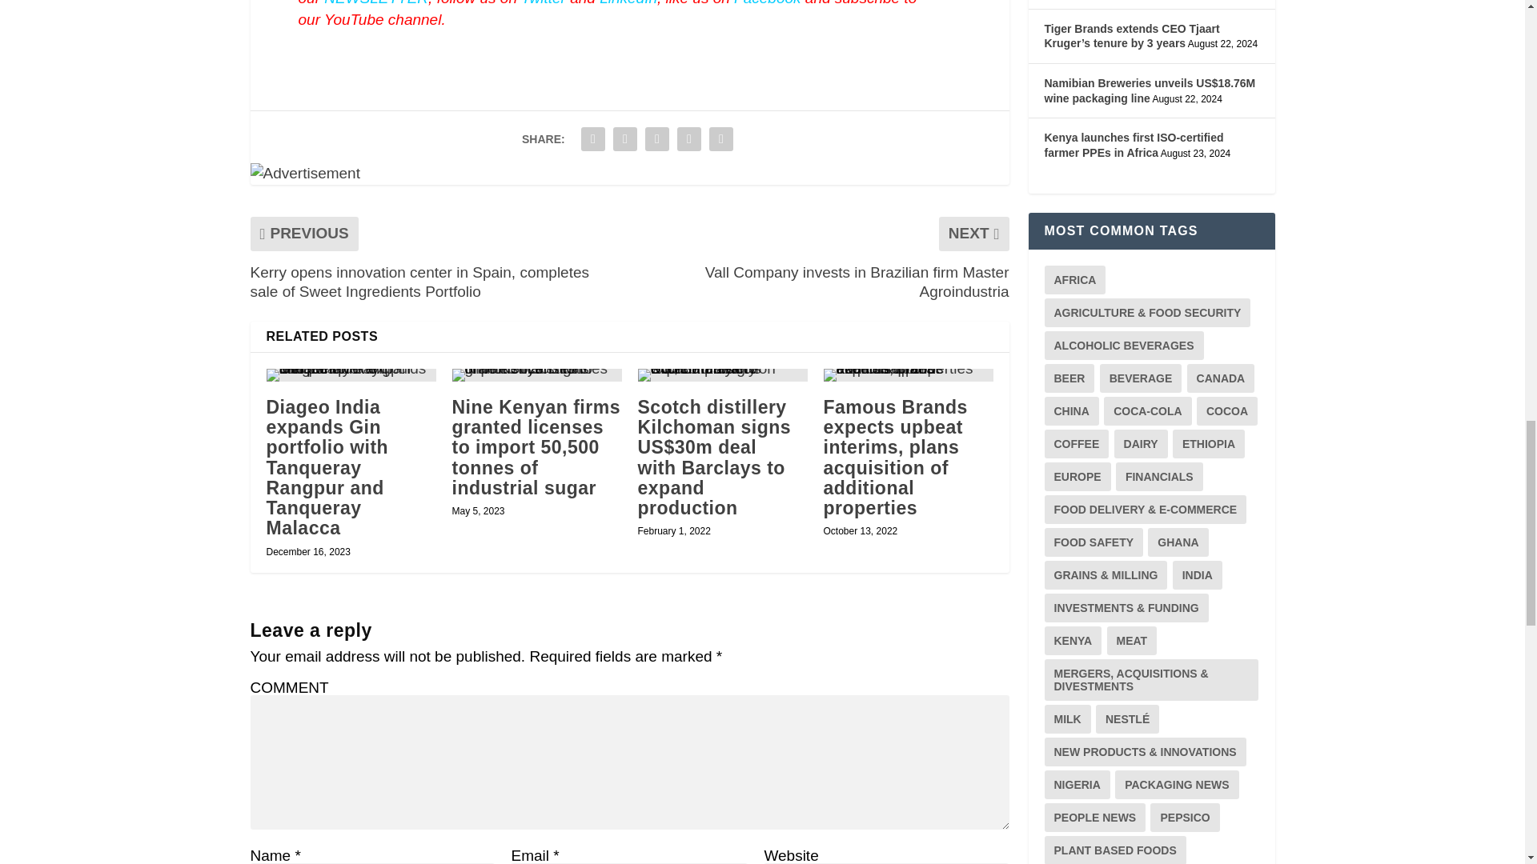 Image resolution: width=1537 pixels, height=864 pixels. I want to click on Twitter, so click(543, 3).